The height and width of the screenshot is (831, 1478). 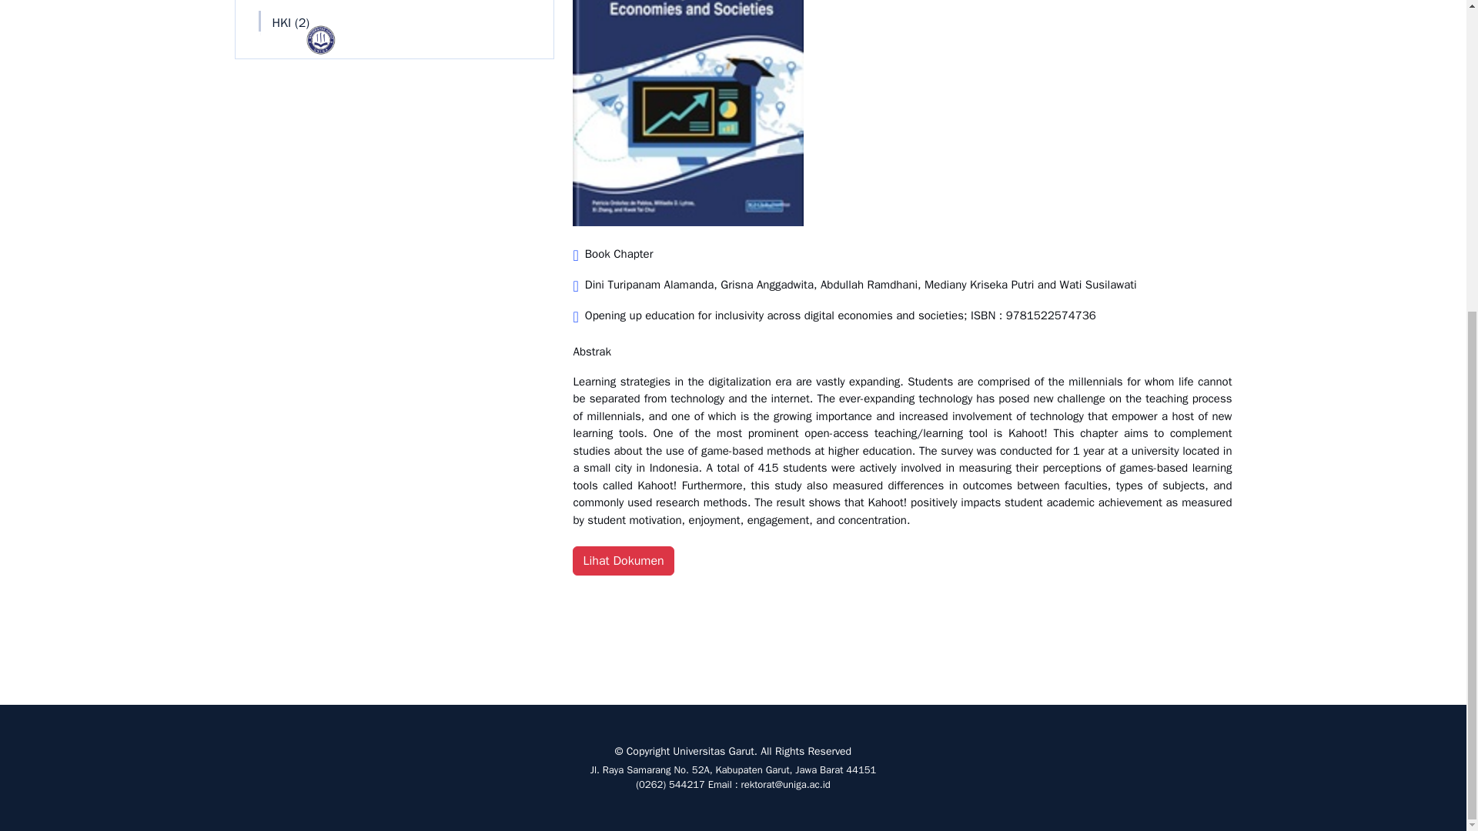 I want to click on Lihat Dokumen, so click(x=624, y=560).